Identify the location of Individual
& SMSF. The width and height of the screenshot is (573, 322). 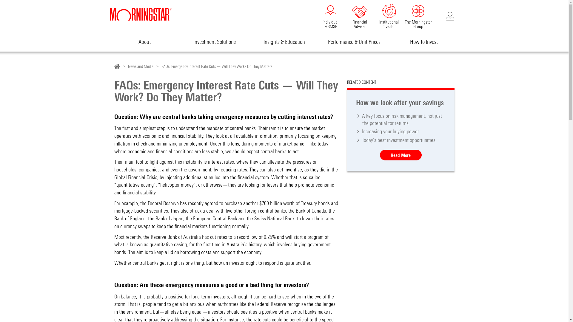
(330, 16).